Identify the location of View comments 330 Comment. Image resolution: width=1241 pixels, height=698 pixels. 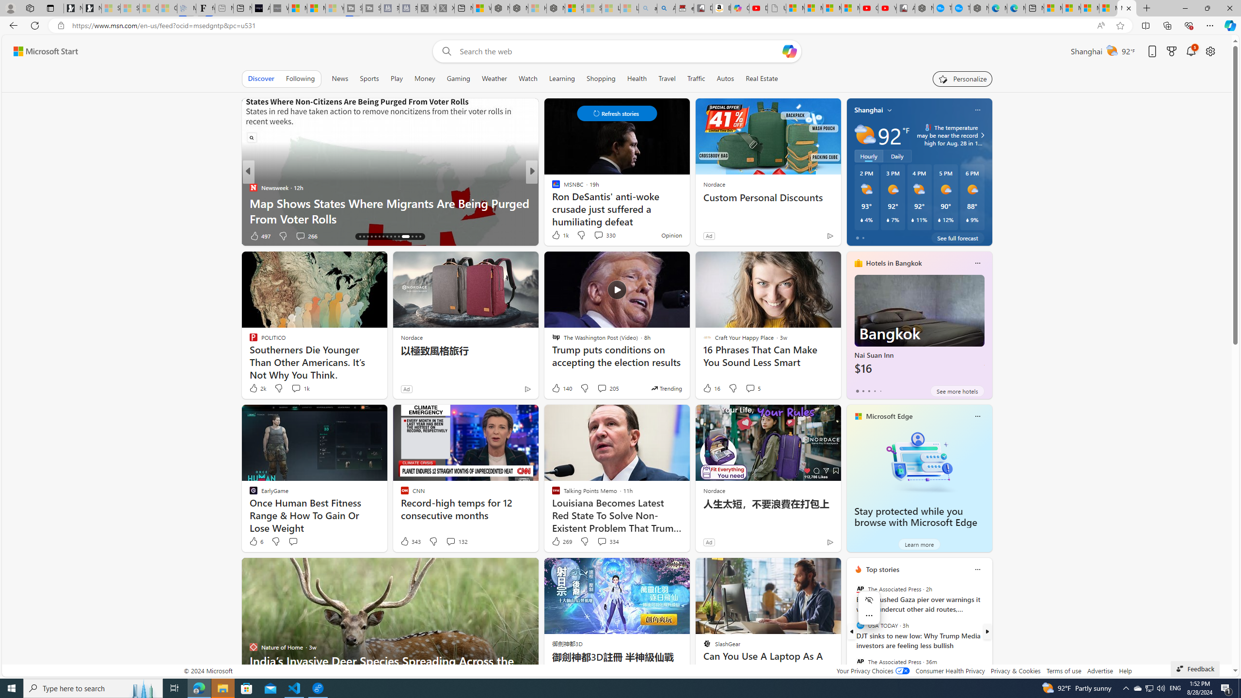
(604, 235).